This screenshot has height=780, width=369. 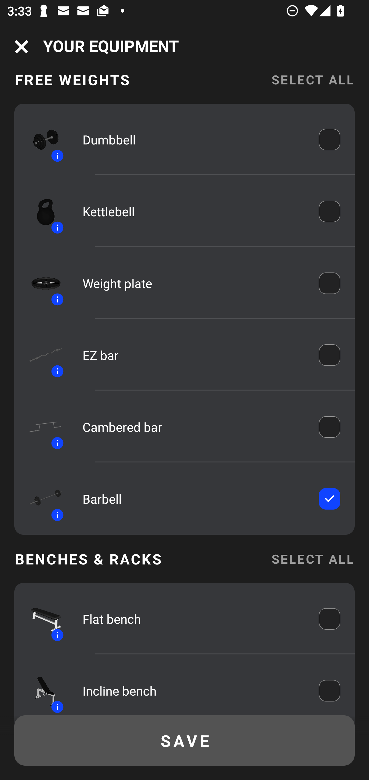 I want to click on Equipment icon Information icon, so click(x=41, y=355).